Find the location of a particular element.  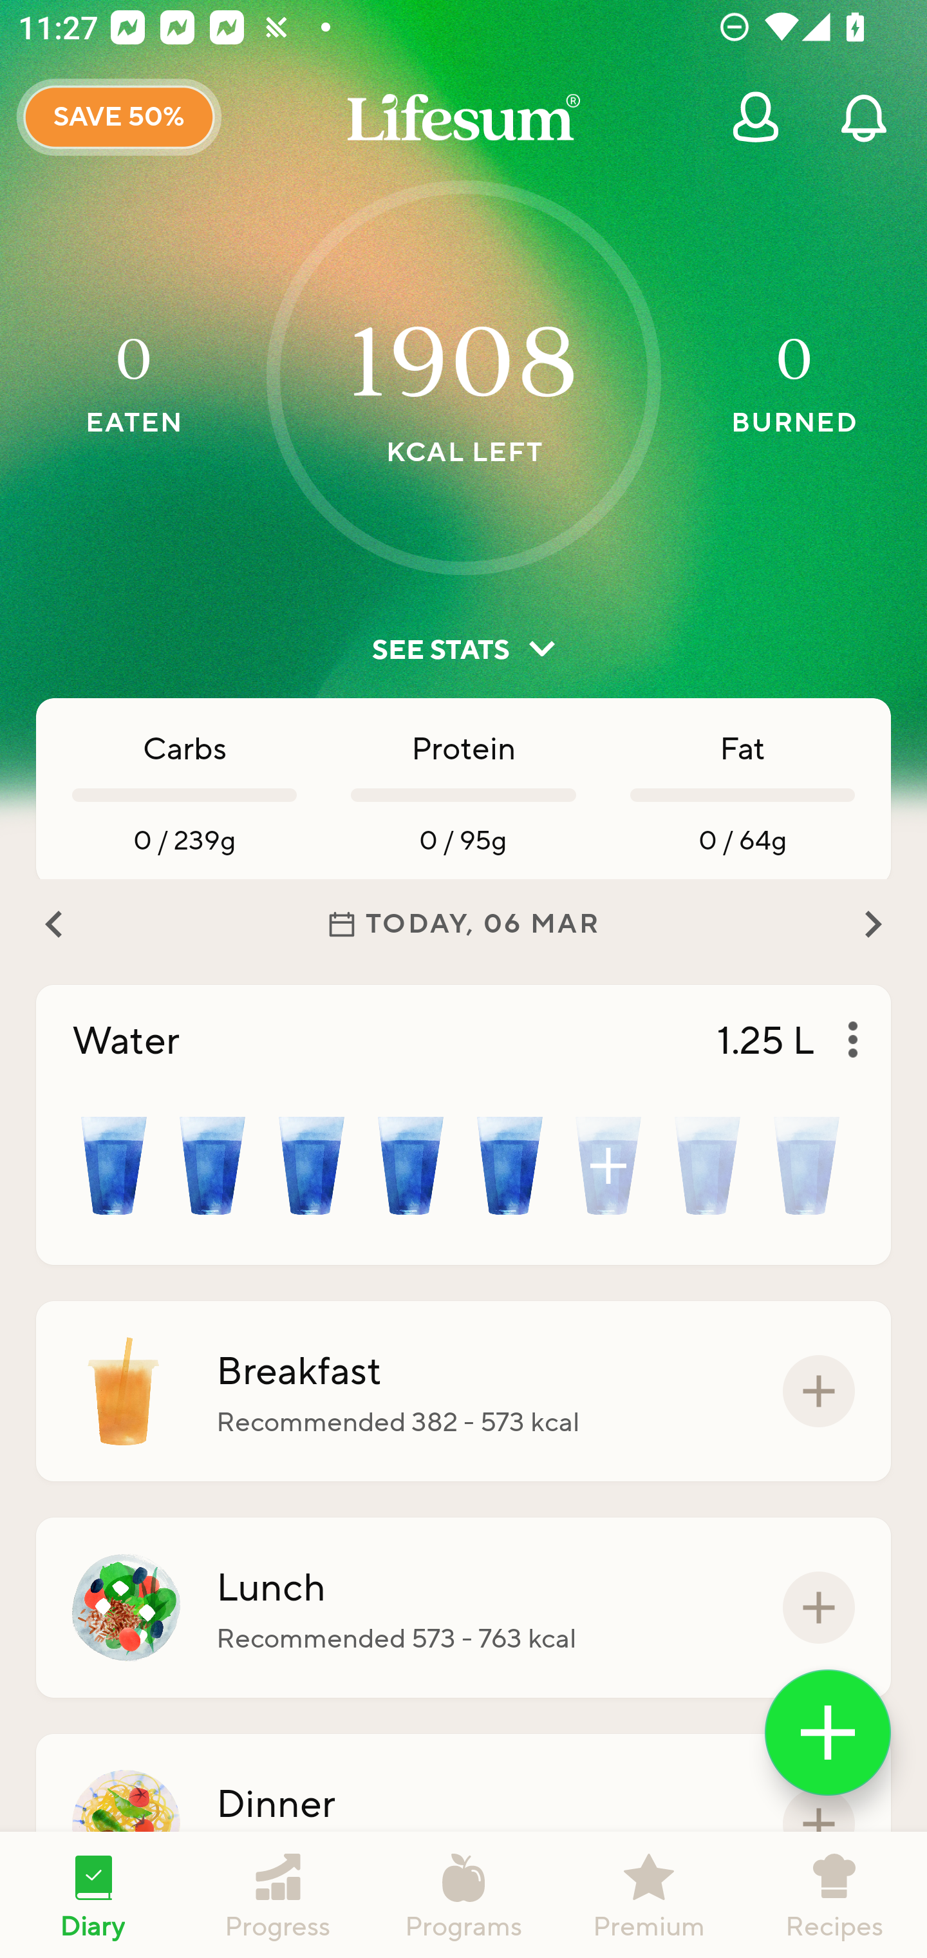

Programs is located at coordinates (464, 1895).